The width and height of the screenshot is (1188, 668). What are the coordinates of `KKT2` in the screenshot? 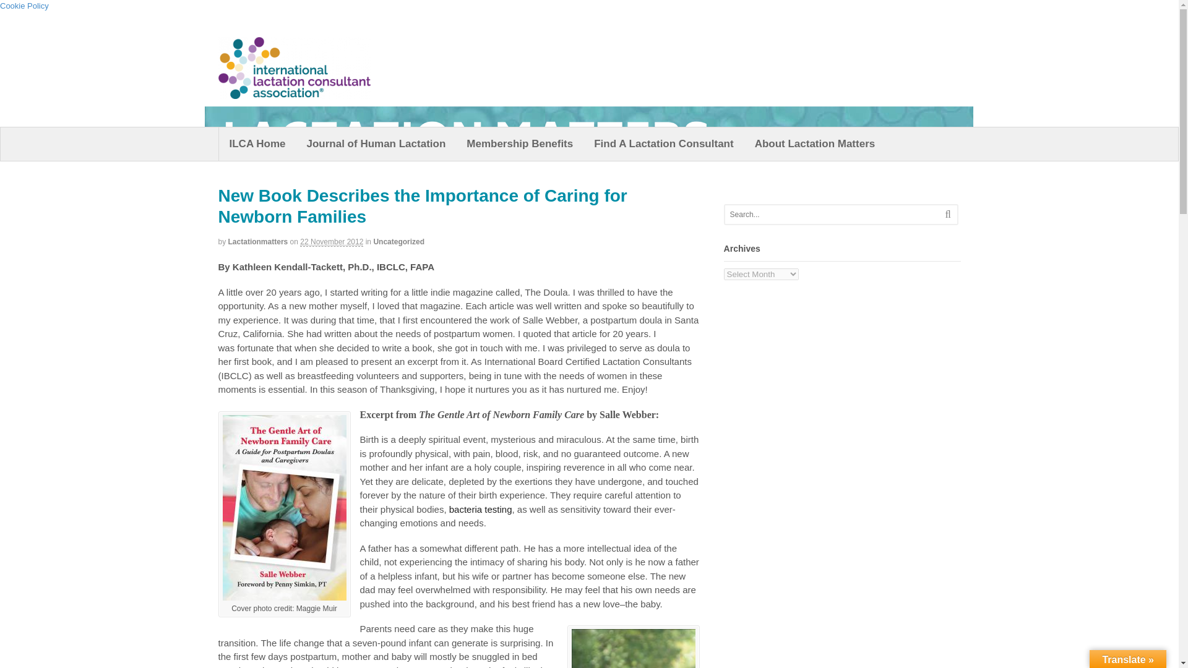 It's located at (633, 647).